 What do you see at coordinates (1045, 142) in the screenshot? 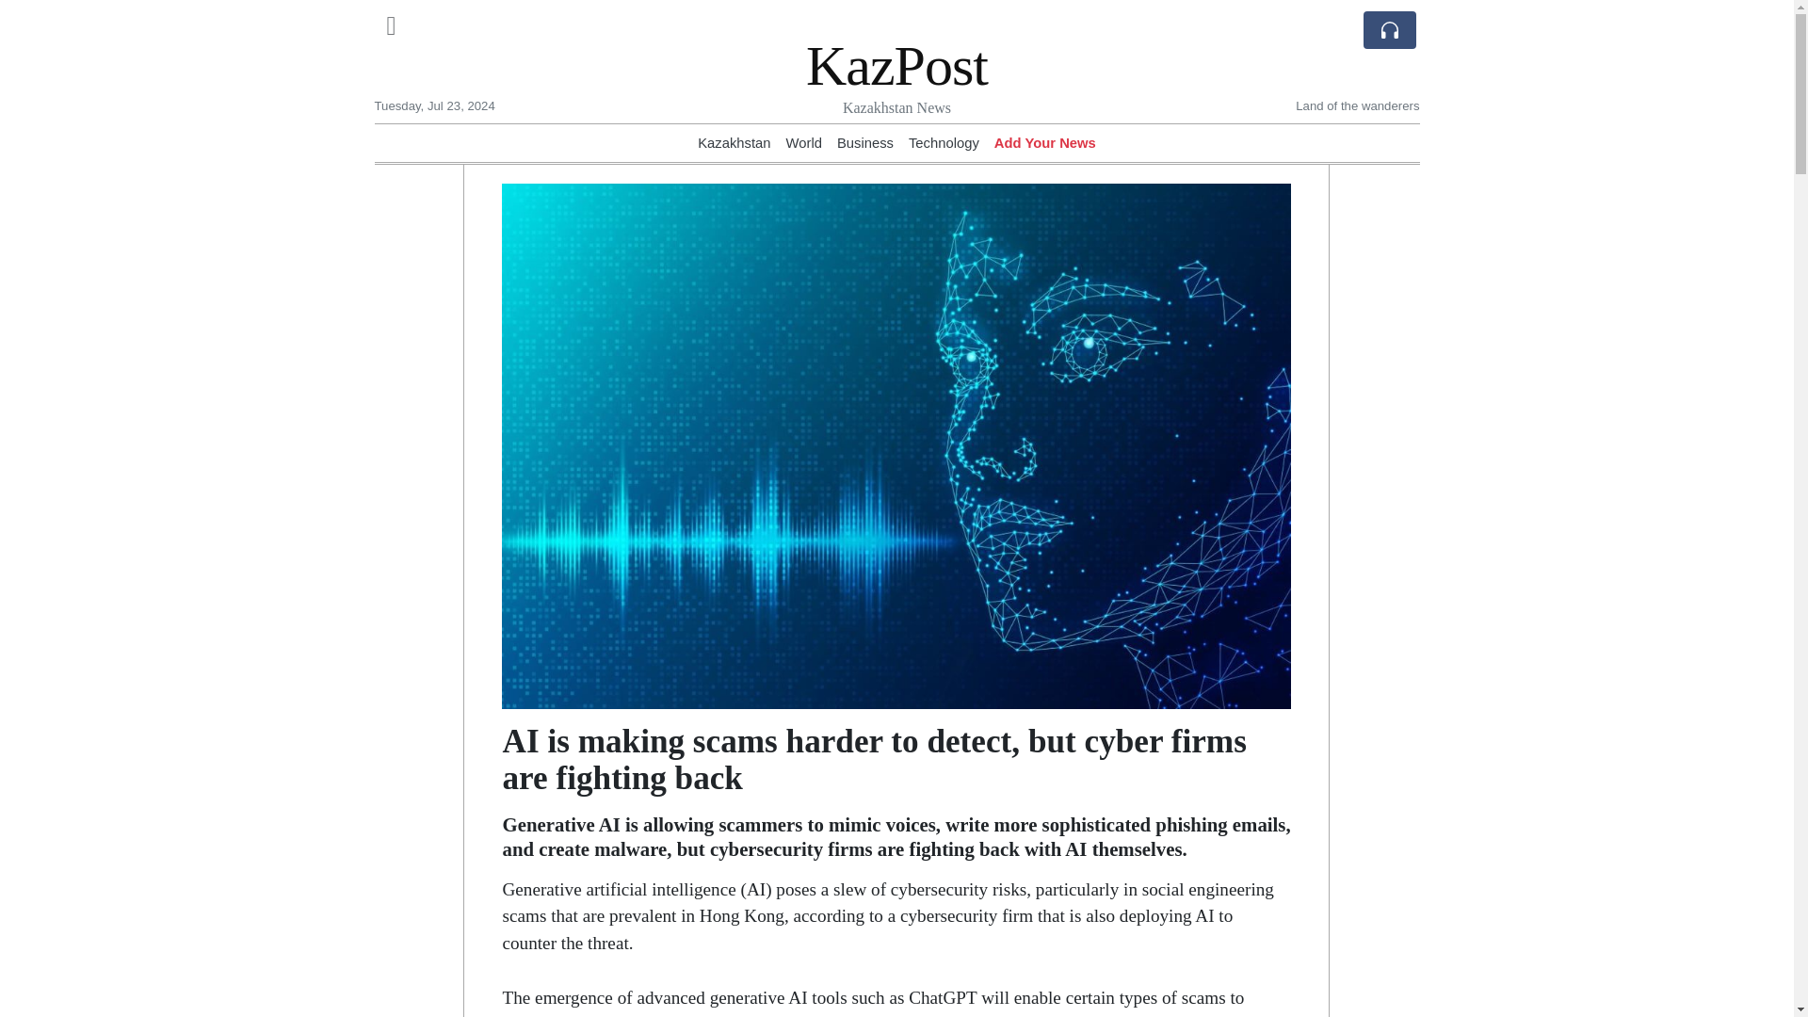
I see `Add Your News` at bounding box center [1045, 142].